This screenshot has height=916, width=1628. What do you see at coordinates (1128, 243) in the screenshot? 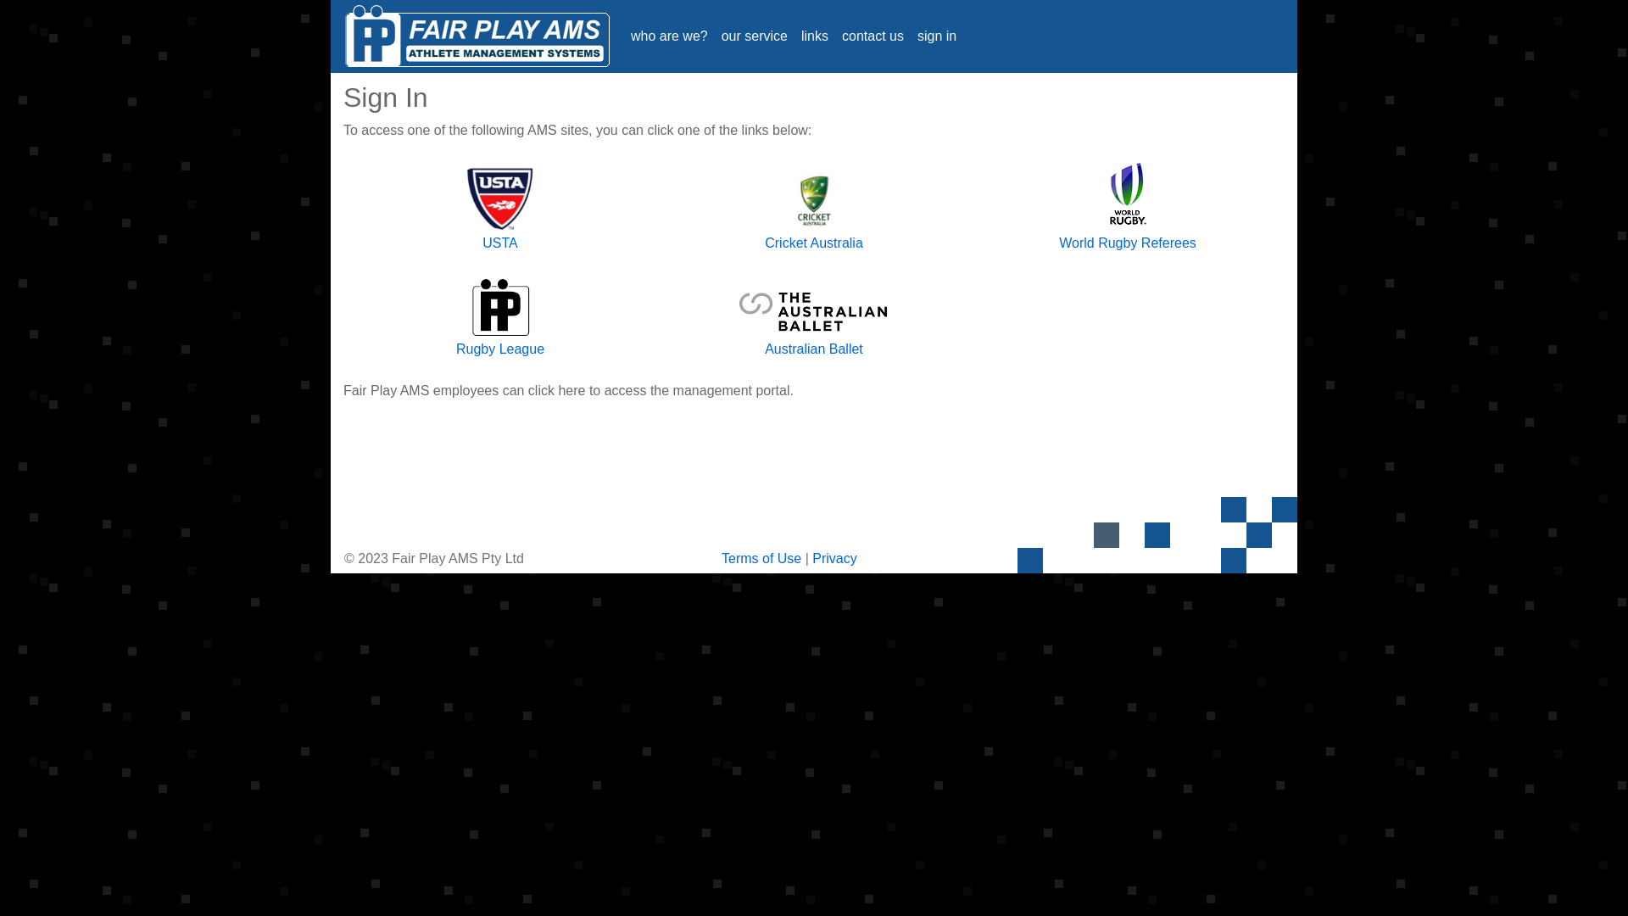
I see `World Rugby Referees` at bounding box center [1128, 243].